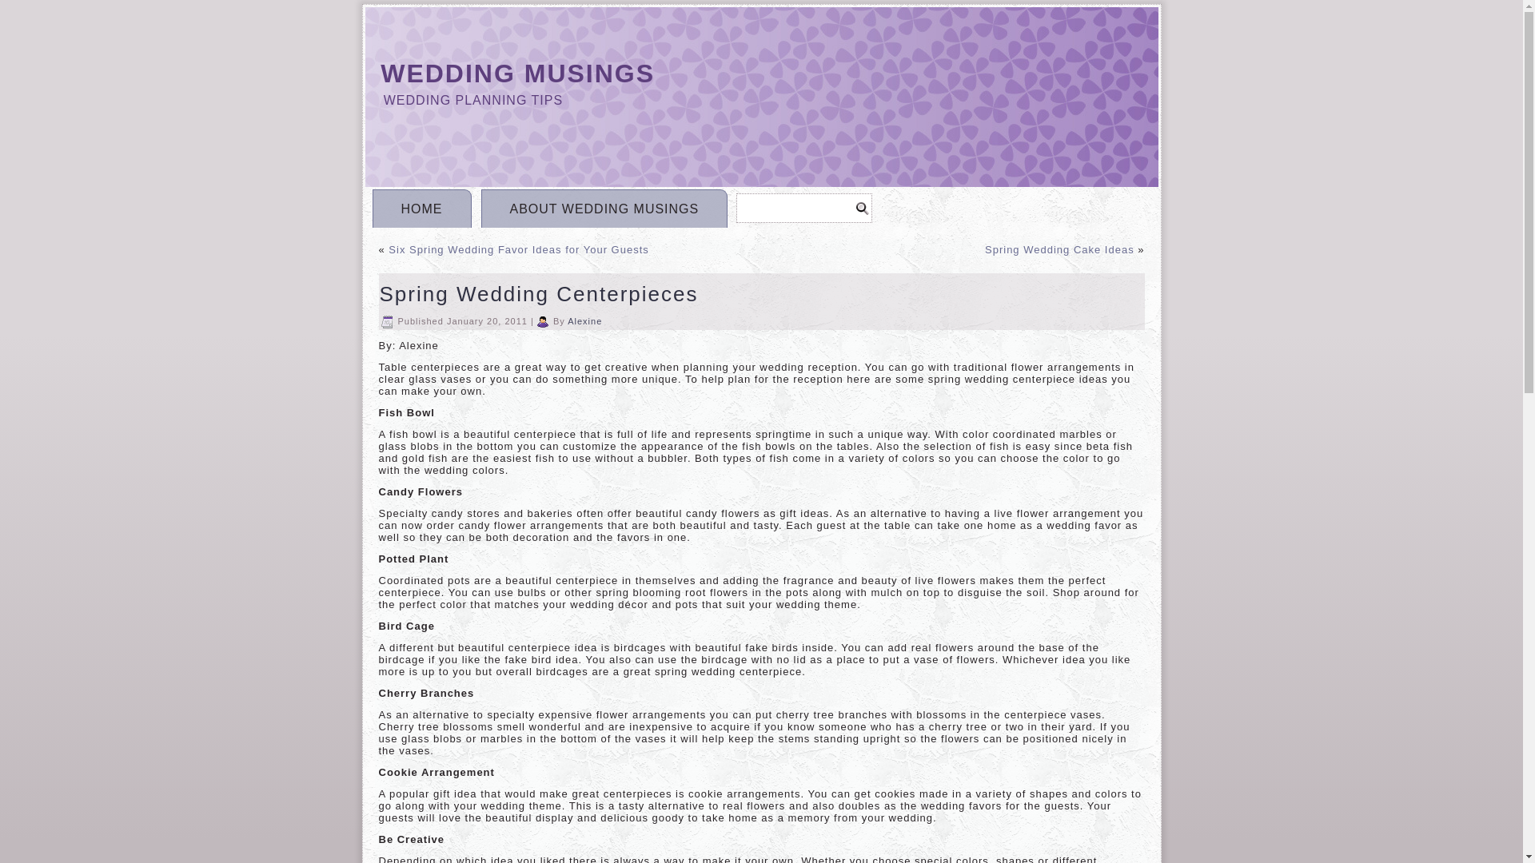 The height and width of the screenshot is (863, 1535). What do you see at coordinates (1059, 249) in the screenshot?
I see `Spring Wedding Cake Ideas` at bounding box center [1059, 249].